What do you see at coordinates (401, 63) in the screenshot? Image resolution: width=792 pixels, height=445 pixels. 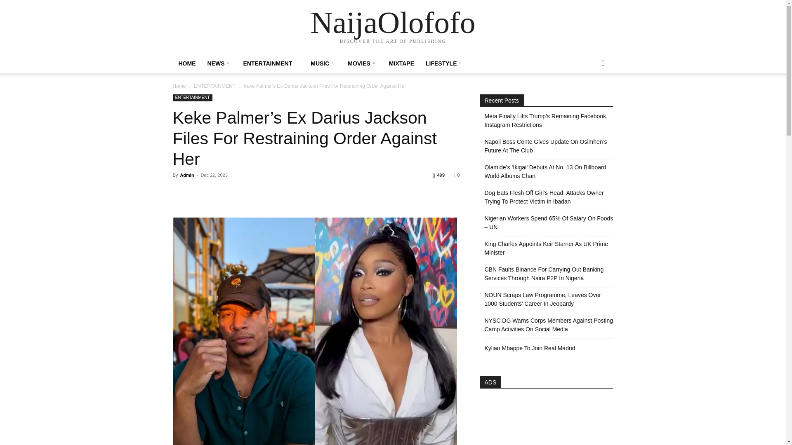 I see `MIXTAPE` at bounding box center [401, 63].